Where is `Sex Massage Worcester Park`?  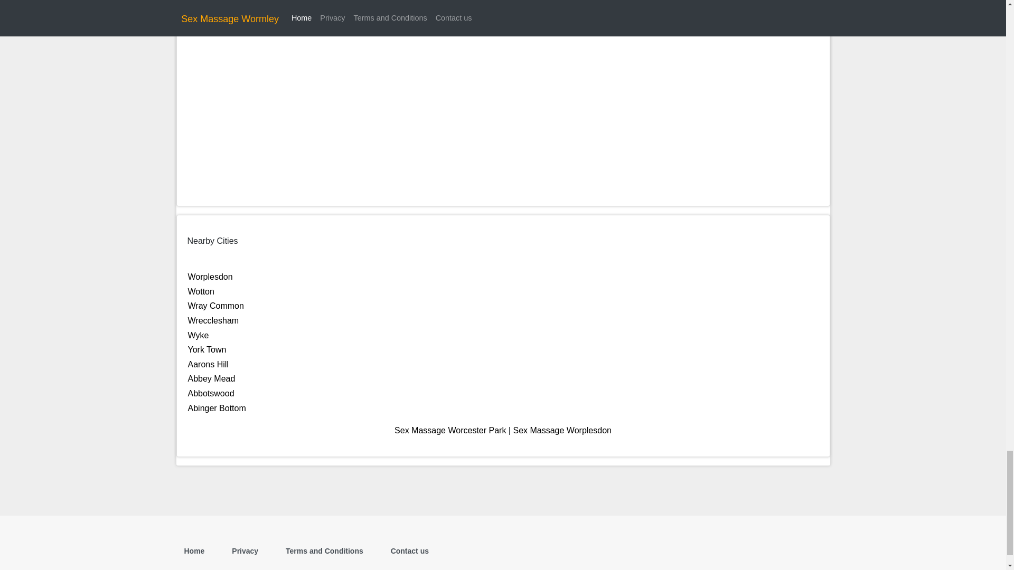 Sex Massage Worcester Park is located at coordinates (450, 430).